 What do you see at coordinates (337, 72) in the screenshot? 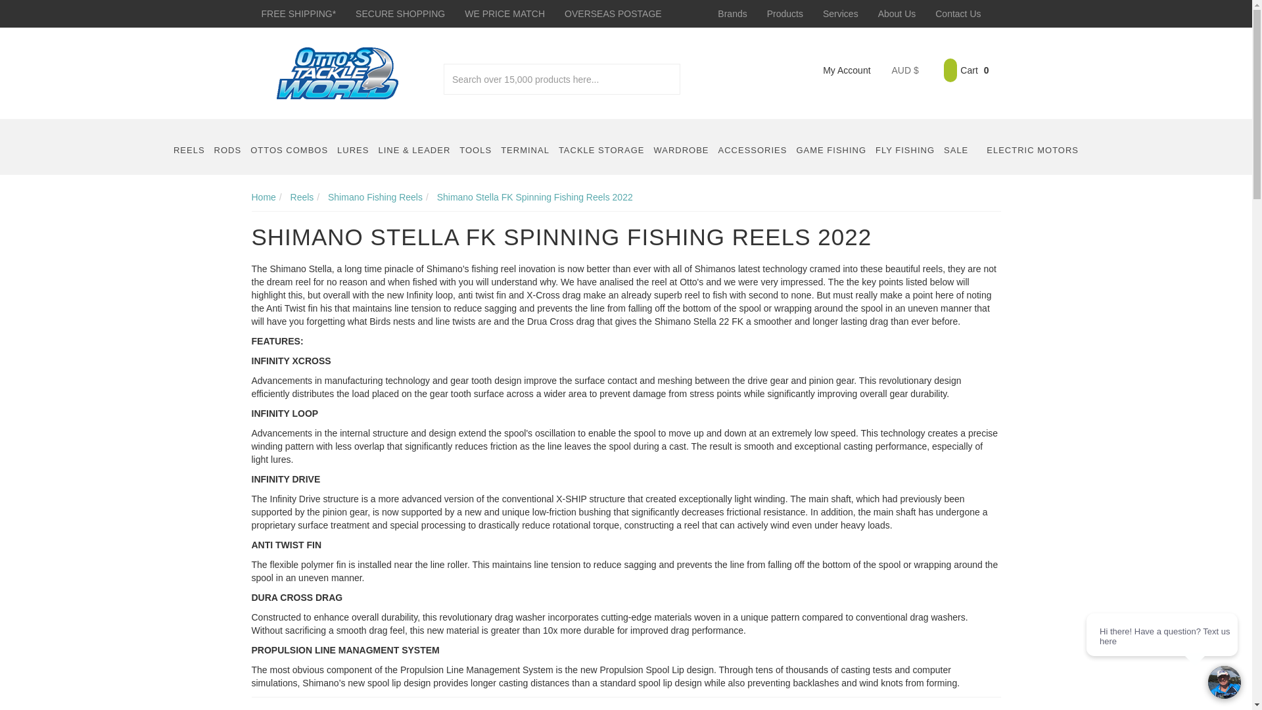
I see `Otto's Tackle World` at bounding box center [337, 72].